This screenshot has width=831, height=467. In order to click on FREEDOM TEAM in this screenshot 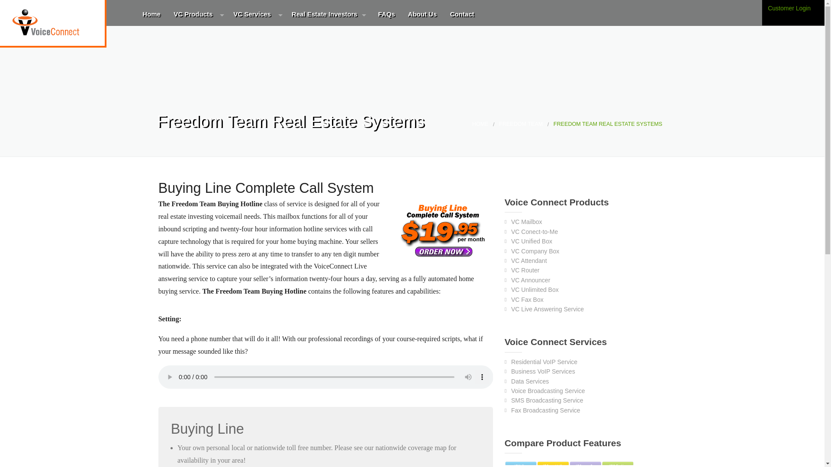, I will do `click(521, 124)`.